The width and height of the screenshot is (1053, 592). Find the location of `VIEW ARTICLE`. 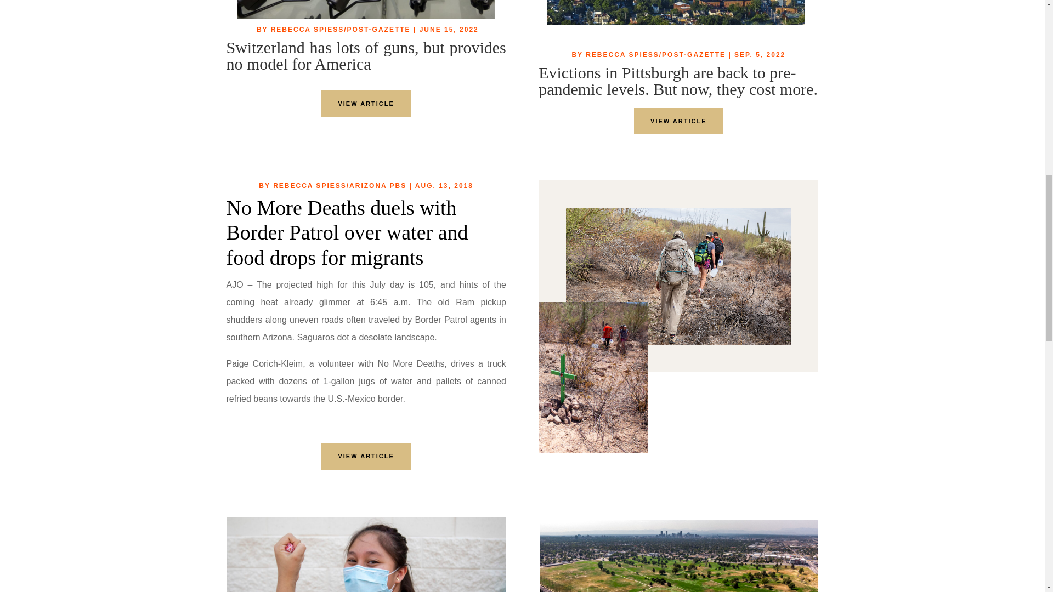

VIEW ARTICLE is located at coordinates (678, 121).